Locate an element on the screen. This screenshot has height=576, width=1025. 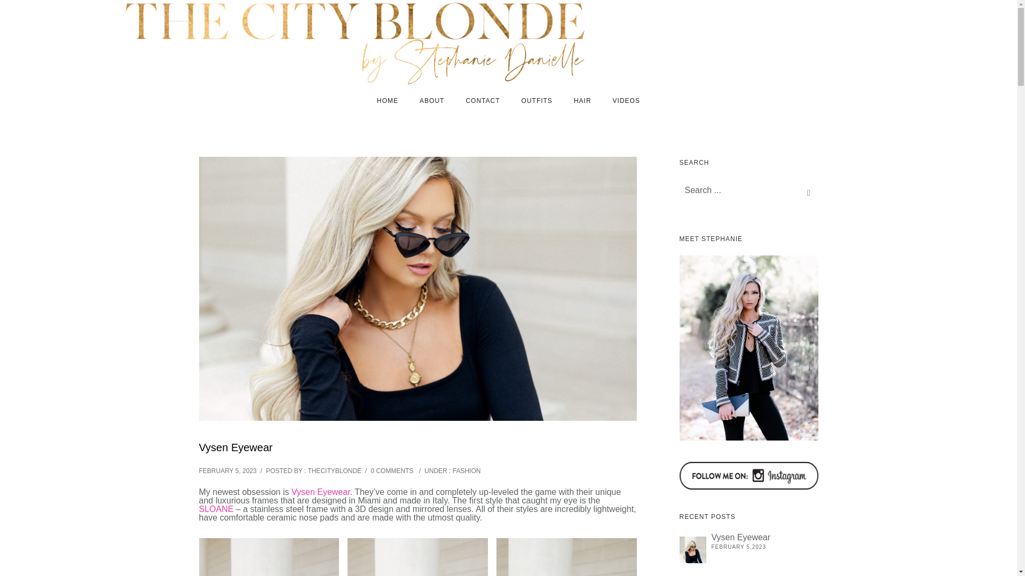
Contact is located at coordinates (483, 100).